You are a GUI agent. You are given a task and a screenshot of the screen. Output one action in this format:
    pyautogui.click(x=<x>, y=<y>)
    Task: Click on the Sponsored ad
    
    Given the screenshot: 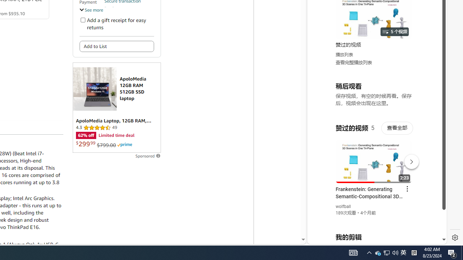 What is the action you would take?
    pyautogui.click(x=116, y=108)
    